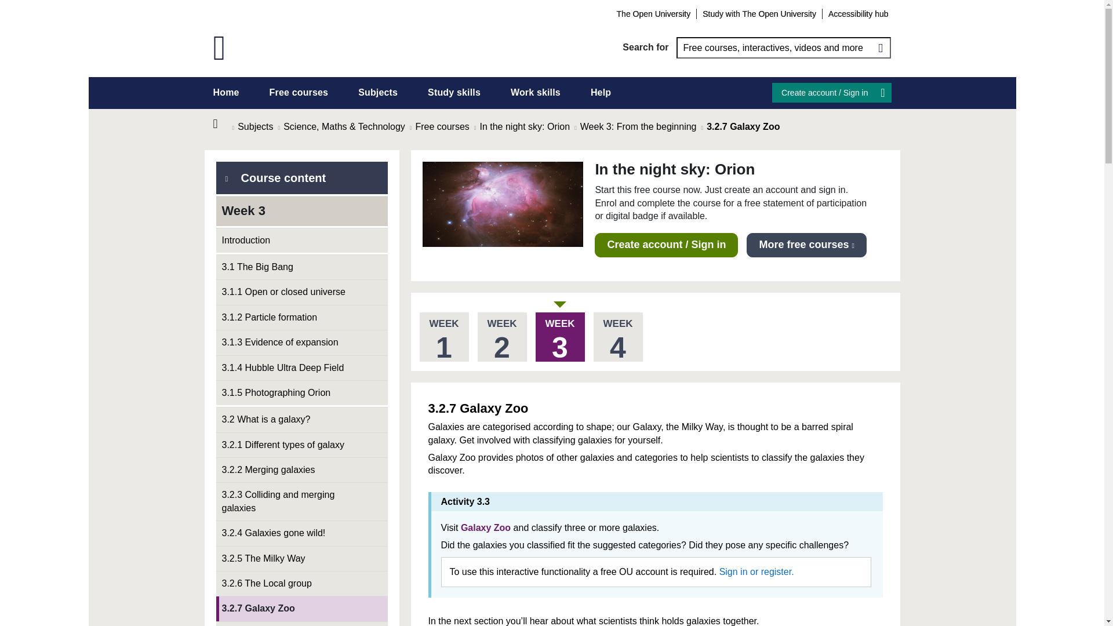 The height and width of the screenshot is (626, 1113). I want to click on Home, so click(226, 93).